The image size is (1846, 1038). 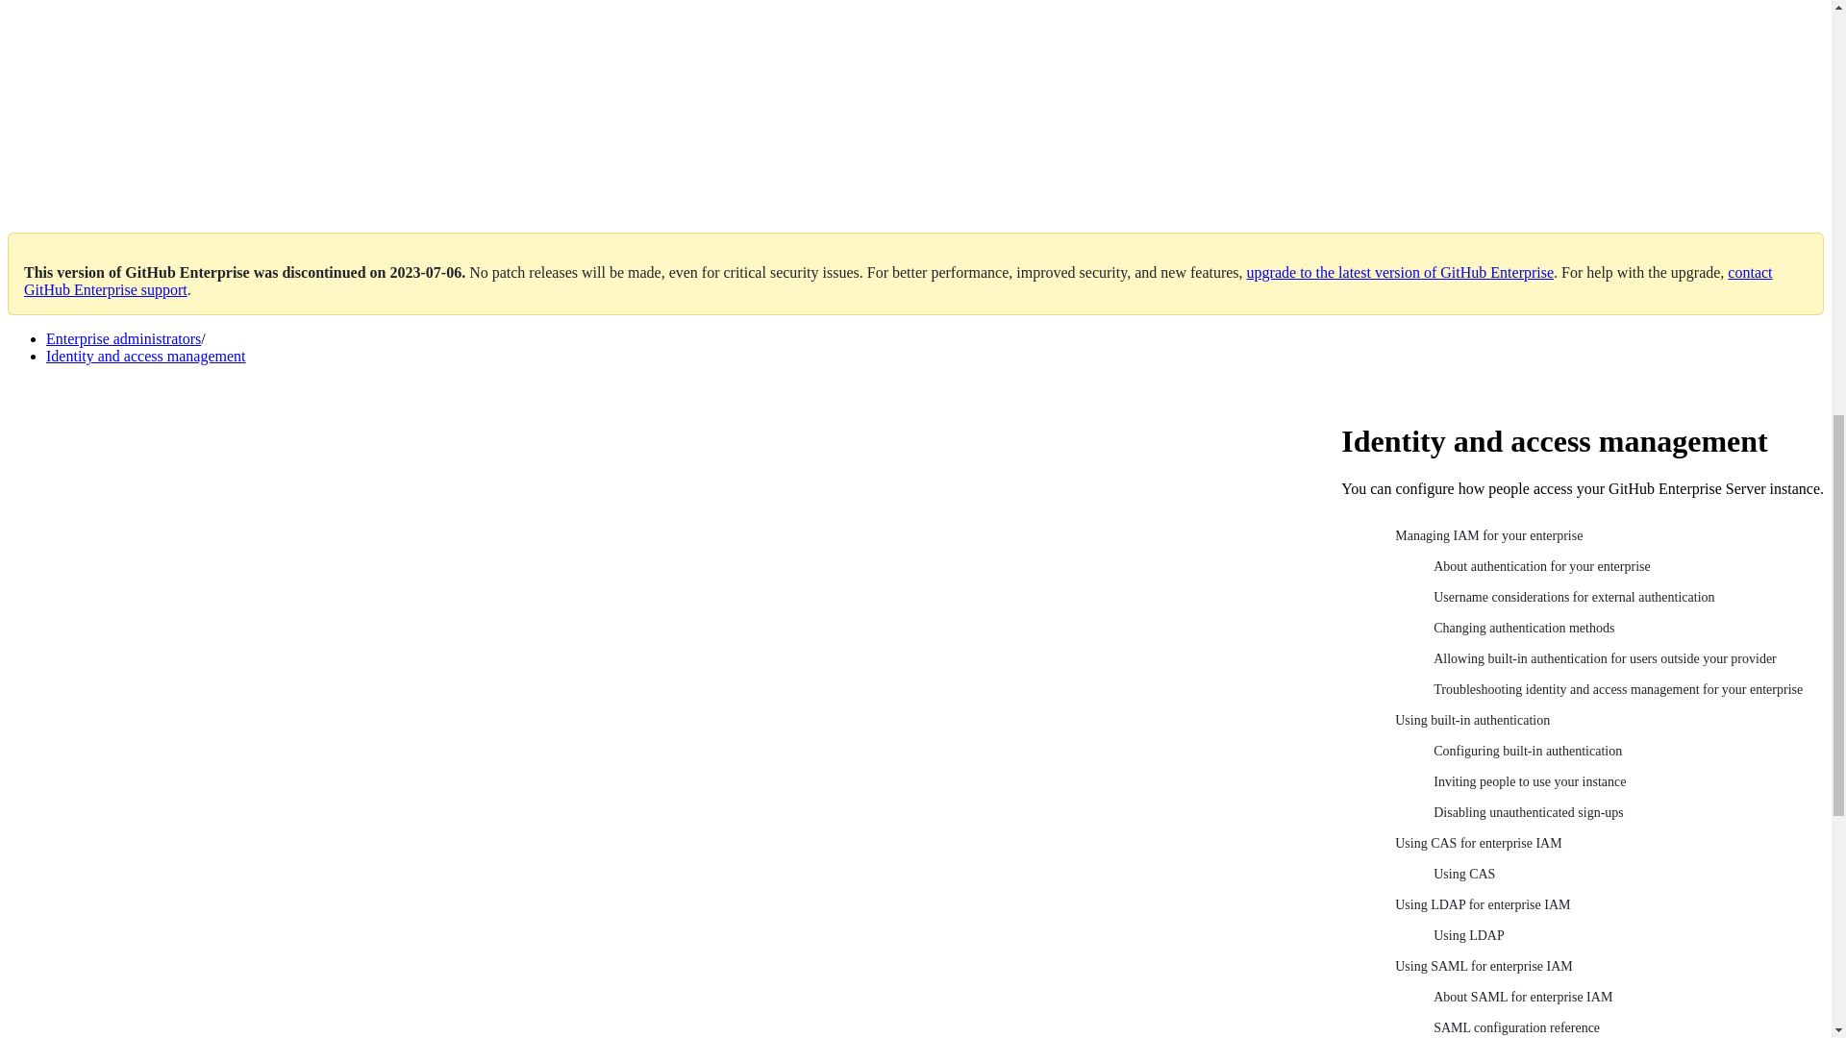 What do you see at coordinates (1400, 272) in the screenshot?
I see `upgrade to the latest version of GitHub Enterprise` at bounding box center [1400, 272].